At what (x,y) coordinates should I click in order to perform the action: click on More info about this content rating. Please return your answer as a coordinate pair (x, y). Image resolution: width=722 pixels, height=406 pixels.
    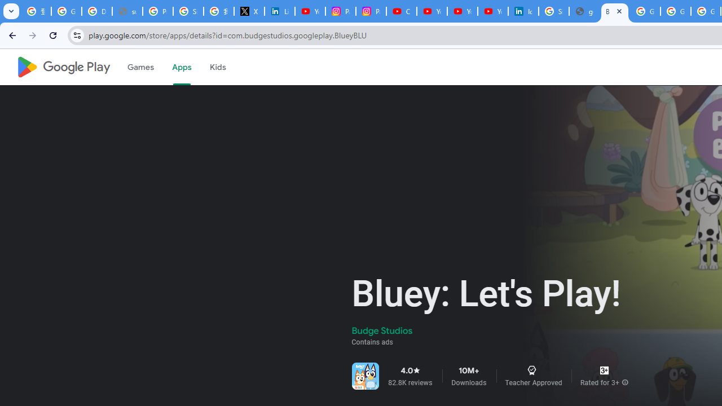
    Looking at the image, I should click on (625, 382).